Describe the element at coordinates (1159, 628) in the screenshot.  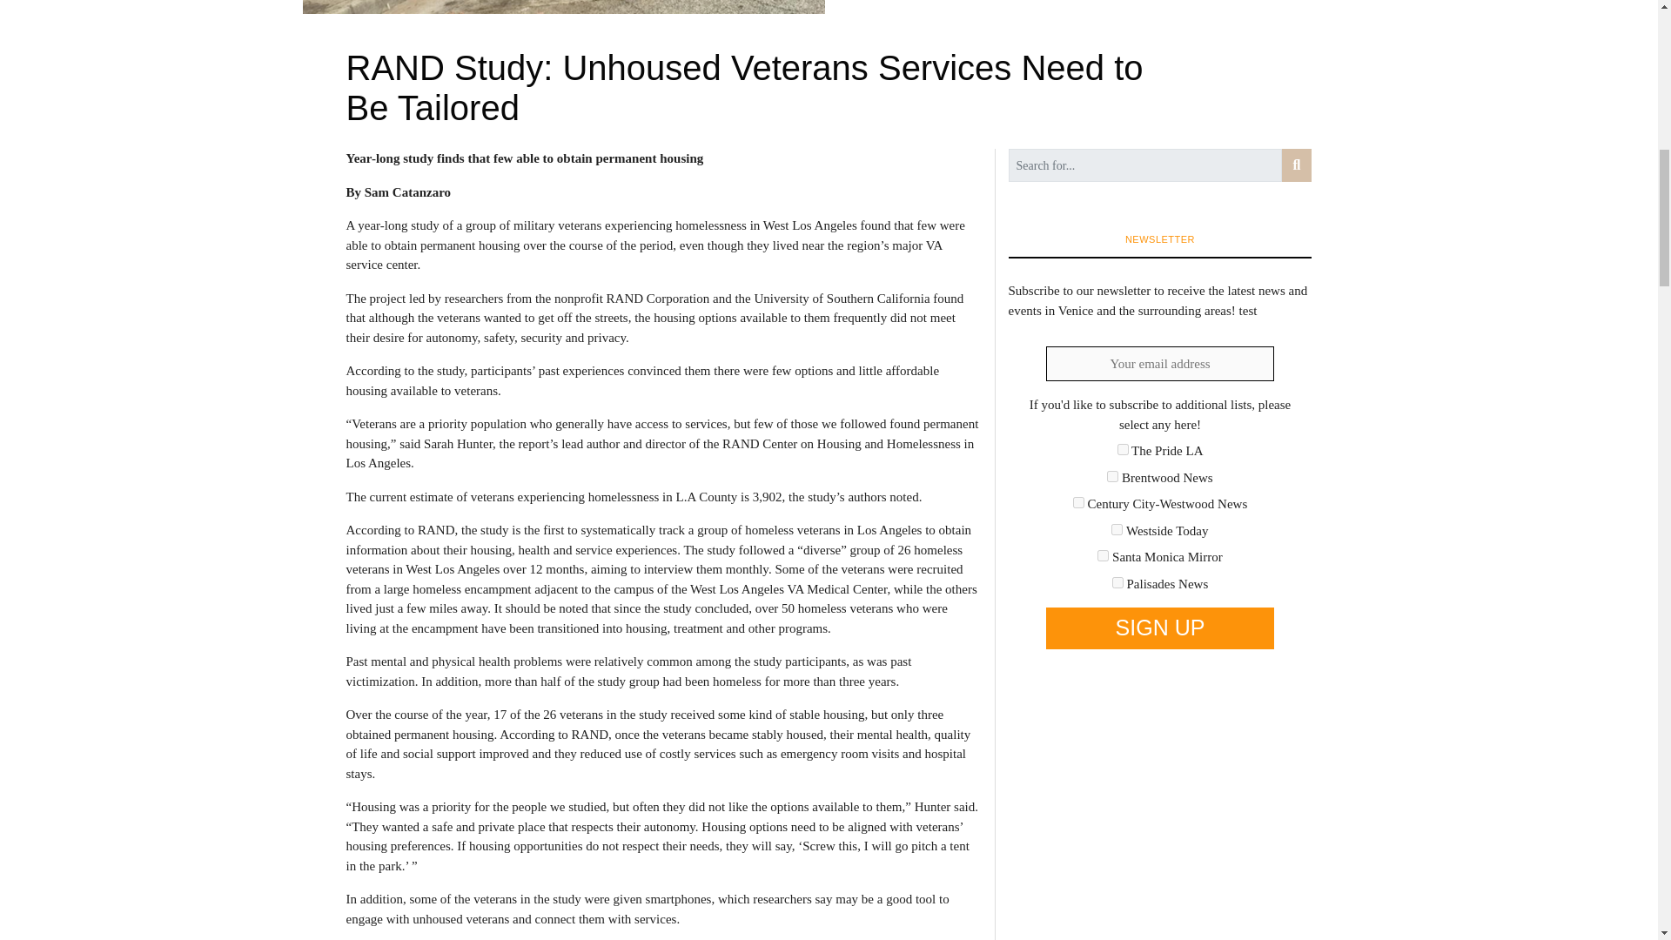
I see `Sign up` at that location.